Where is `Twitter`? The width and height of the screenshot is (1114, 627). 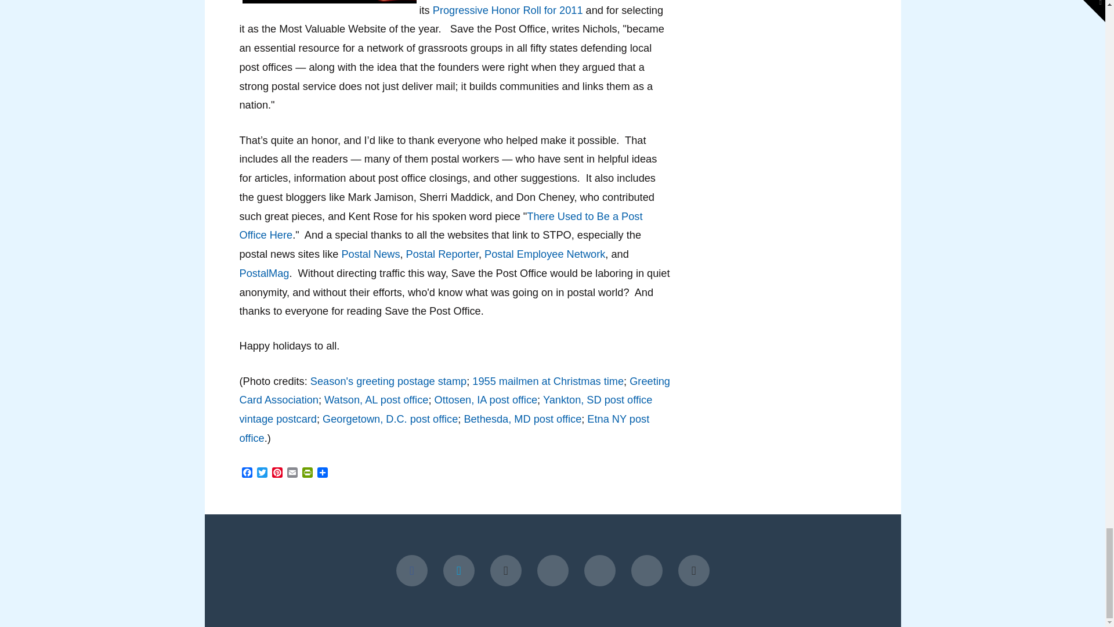
Twitter is located at coordinates (261, 474).